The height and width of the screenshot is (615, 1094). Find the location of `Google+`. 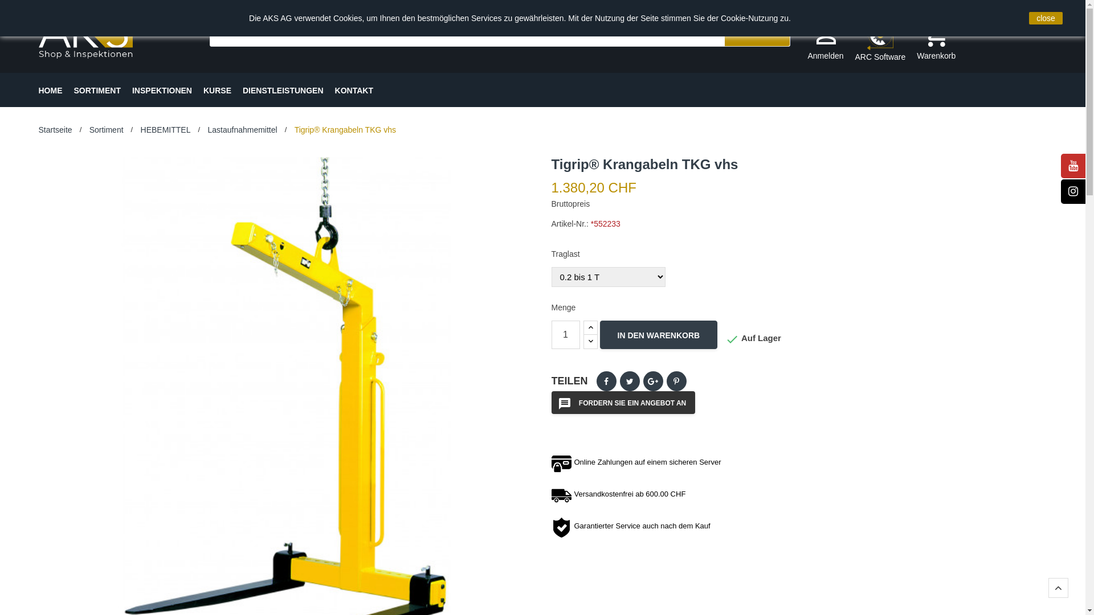

Google+ is located at coordinates (653, 382).